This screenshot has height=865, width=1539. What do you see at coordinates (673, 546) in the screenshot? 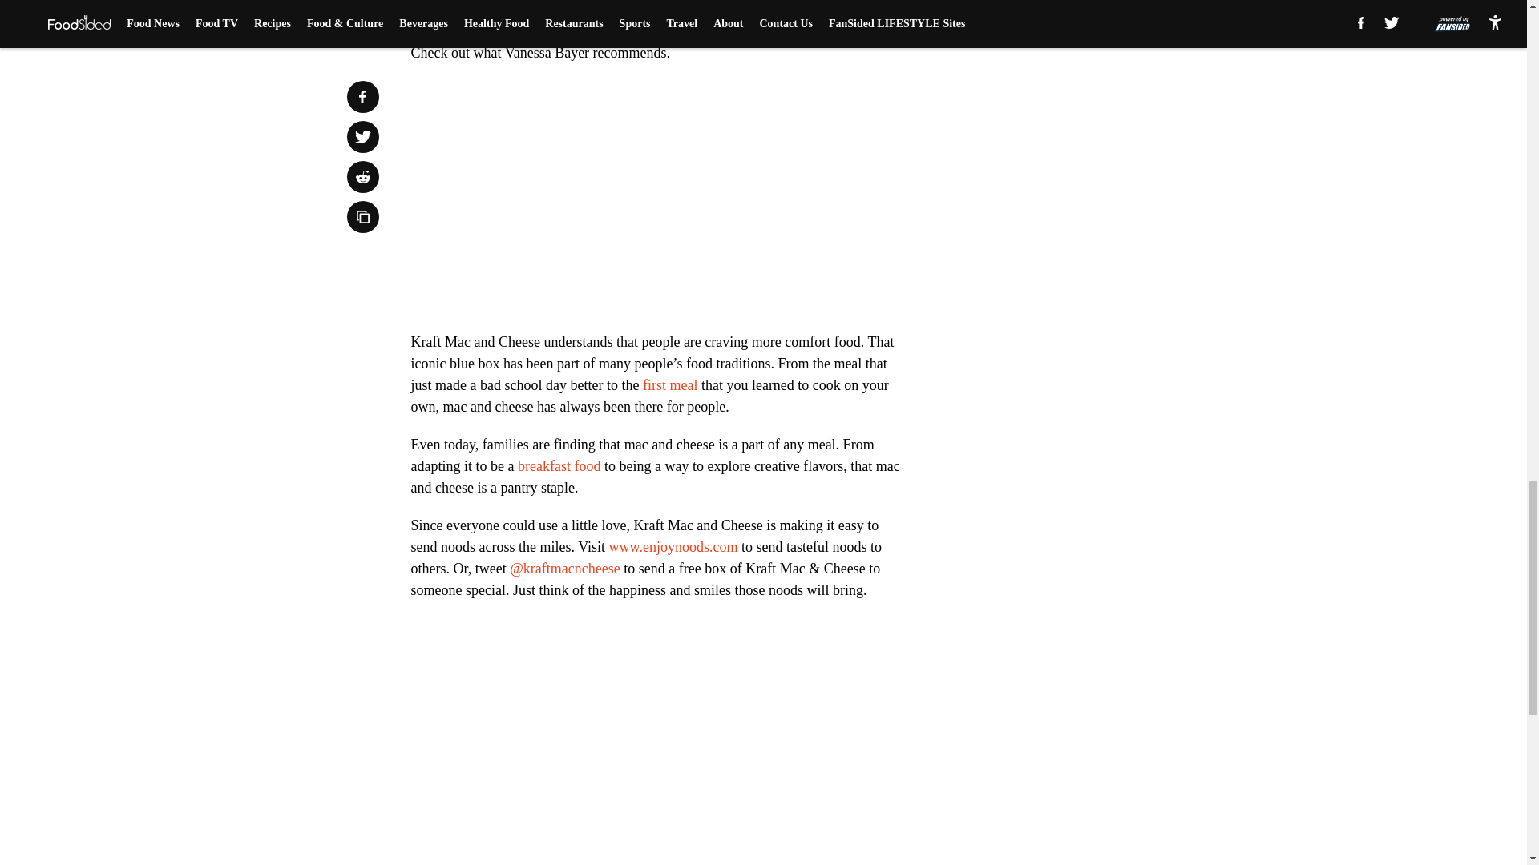
I see `www.enjoynoods.com` at bounding box center [673, 546].